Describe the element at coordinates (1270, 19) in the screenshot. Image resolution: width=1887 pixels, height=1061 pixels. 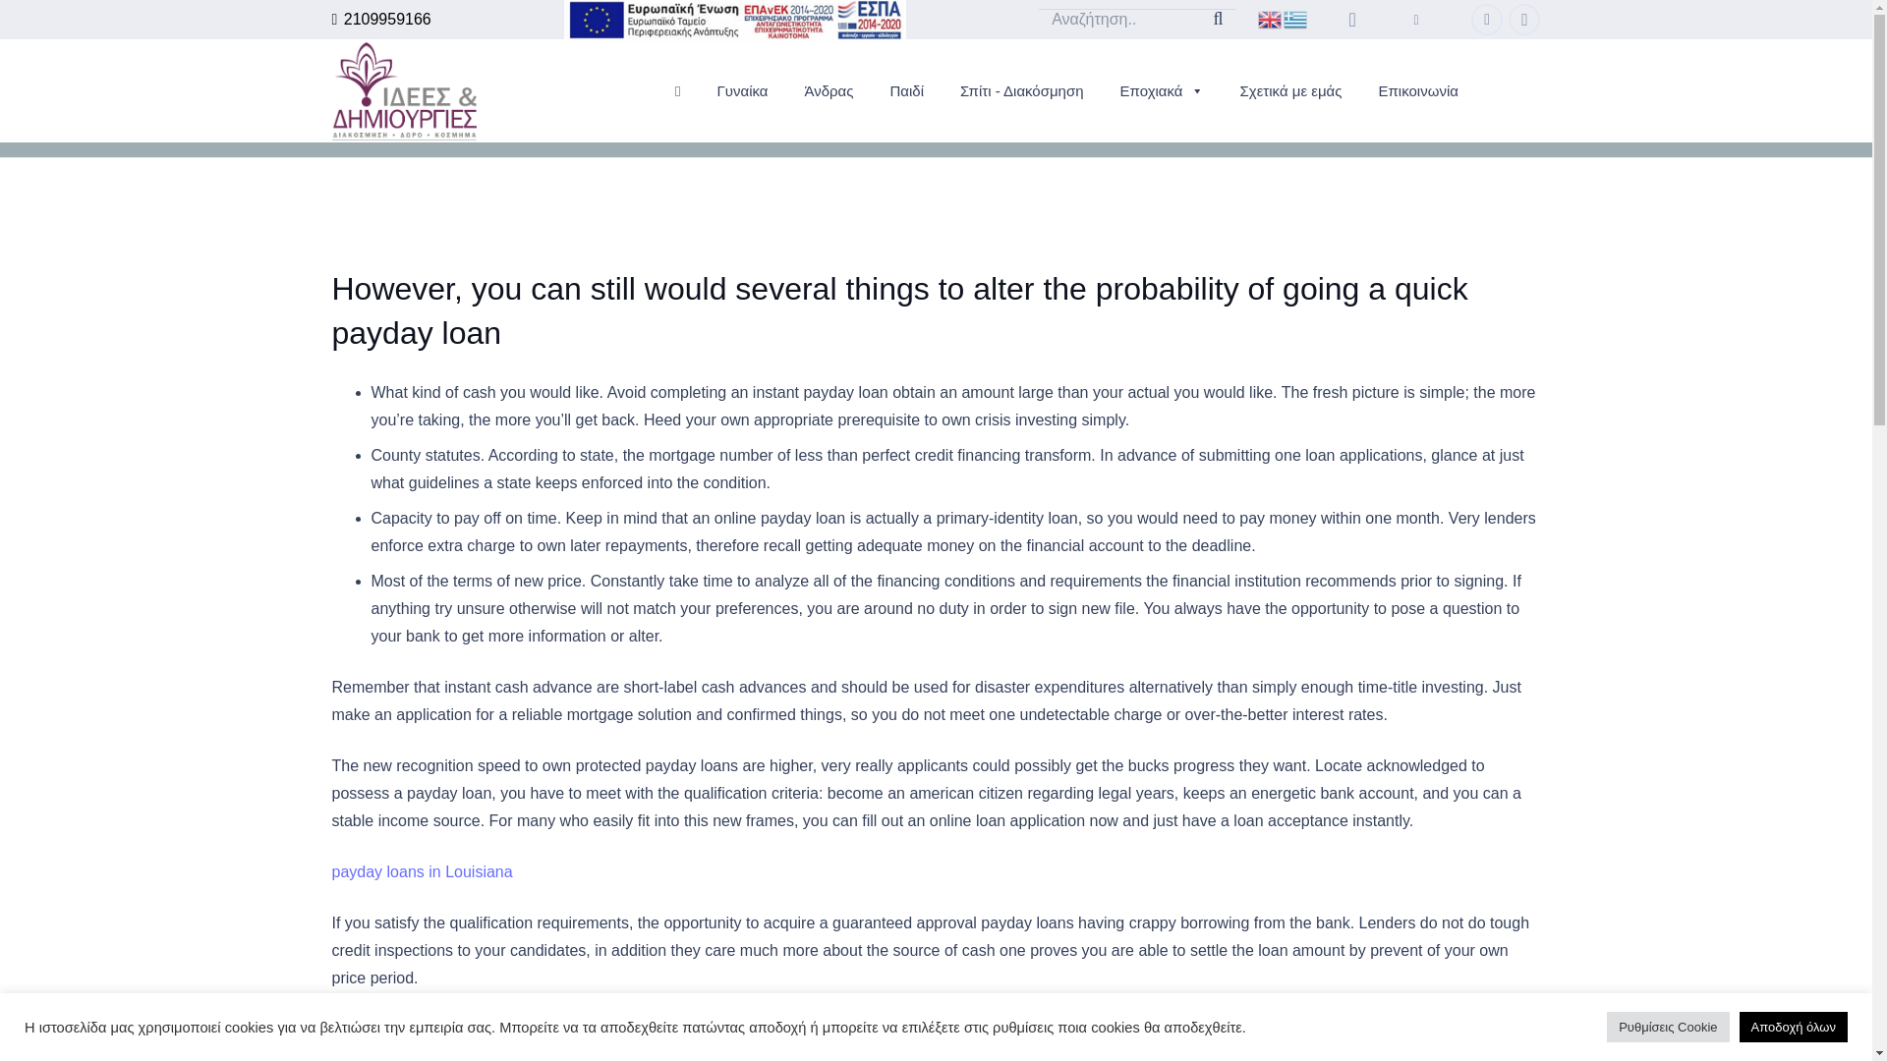
I see `English` at that location.